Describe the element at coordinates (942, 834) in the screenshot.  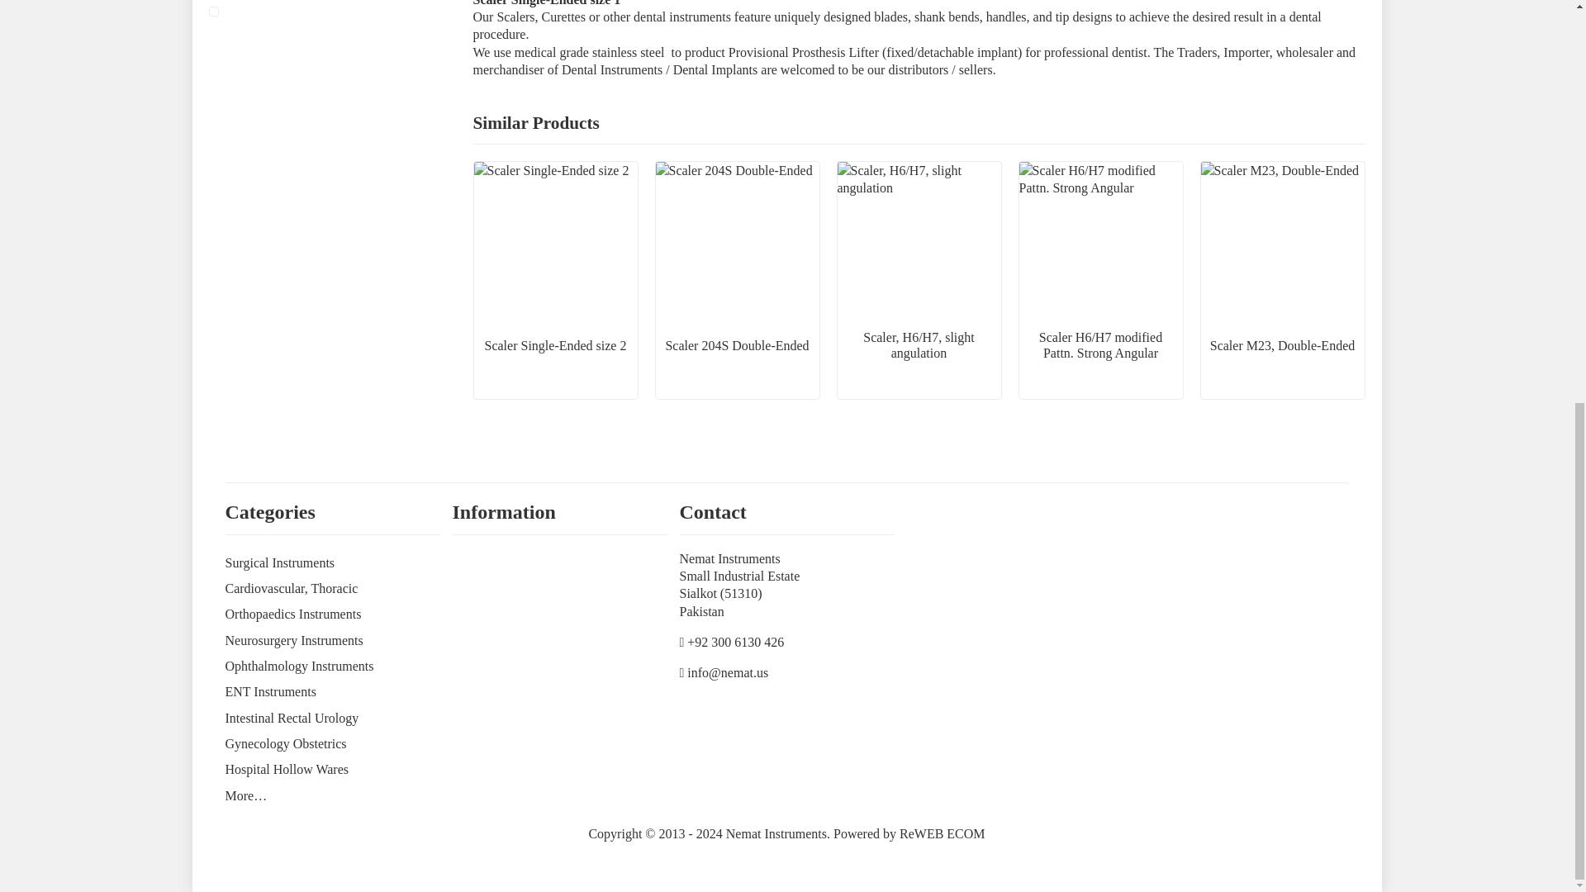
I see `ReWEB ECOM` at that location.